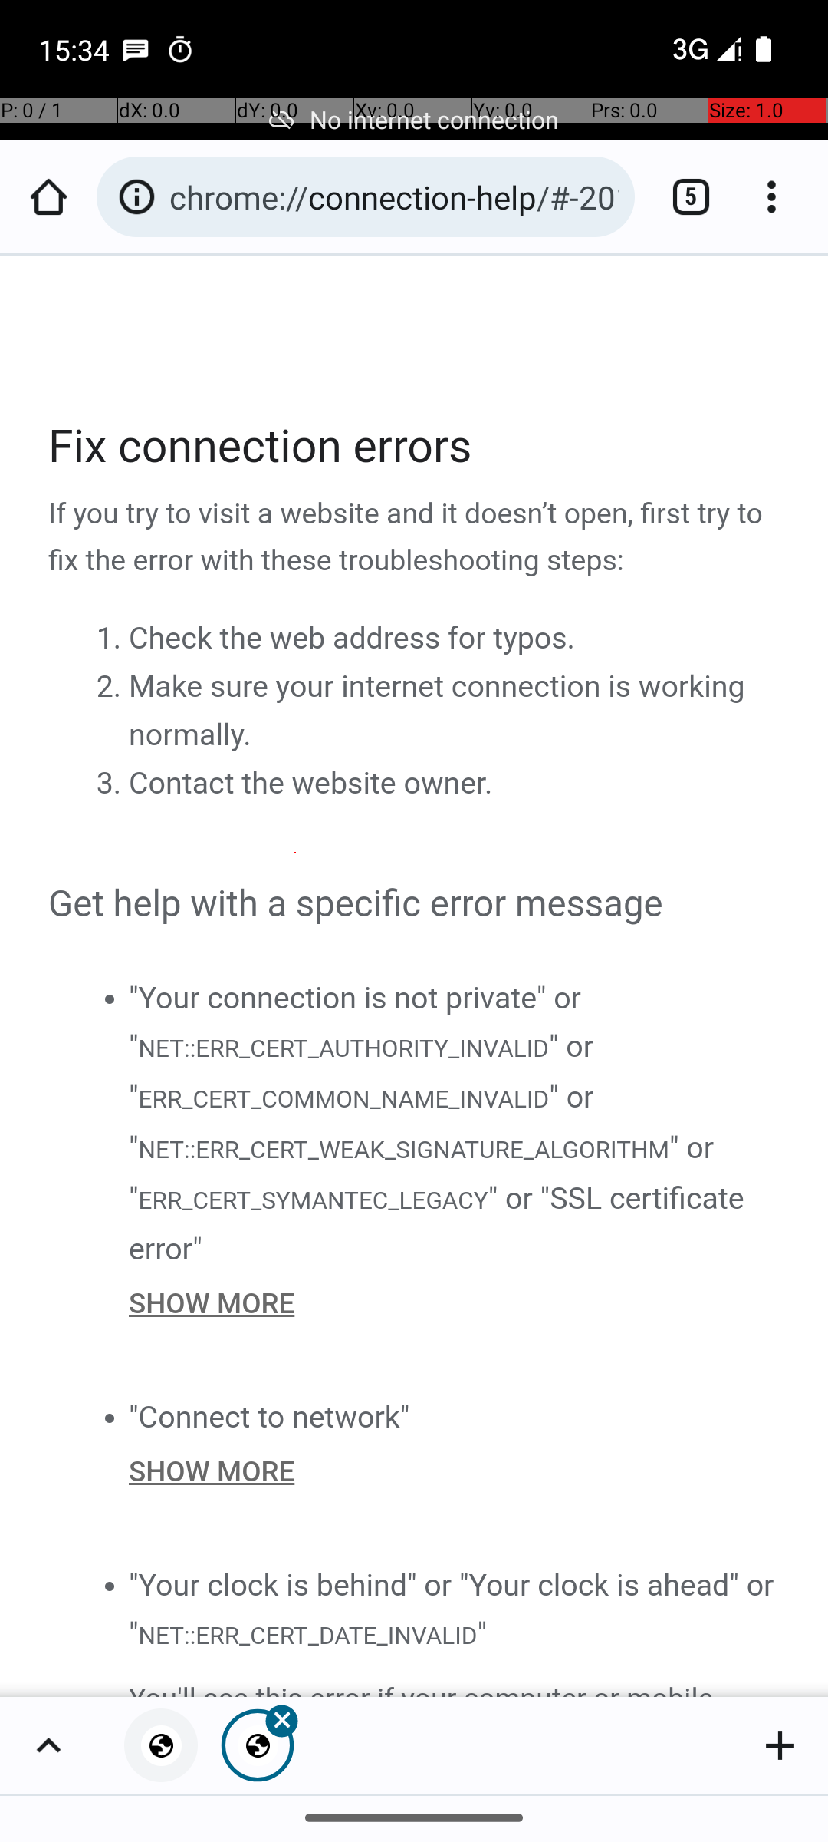 This screenshot has height=1842, width=828. I want to click on "Your clock is behind" or "Your clock is ahead" or ", so click(452, 1609).